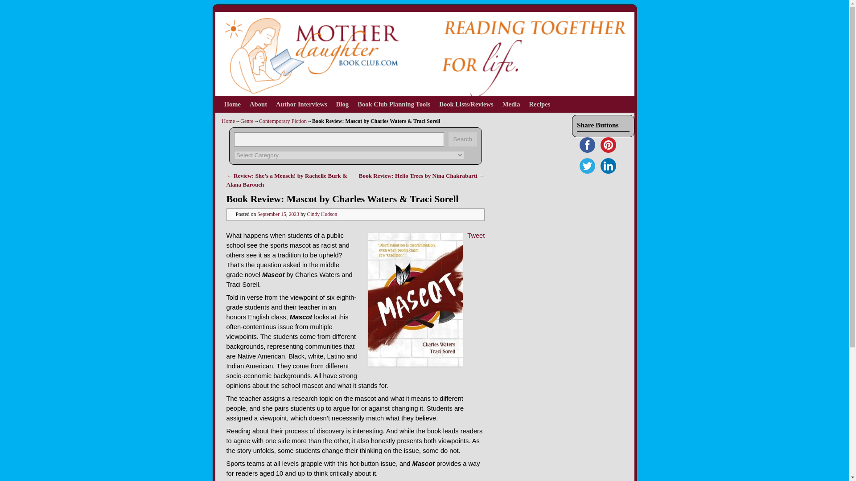  I want to click on Search, so click(463, 139).